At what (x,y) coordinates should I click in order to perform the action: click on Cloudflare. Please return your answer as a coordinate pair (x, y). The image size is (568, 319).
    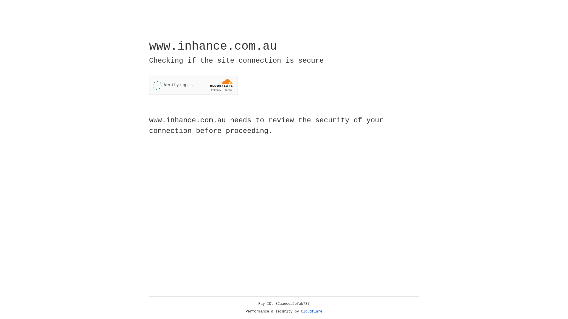
    Looking at the image, I should click on (312, 312).